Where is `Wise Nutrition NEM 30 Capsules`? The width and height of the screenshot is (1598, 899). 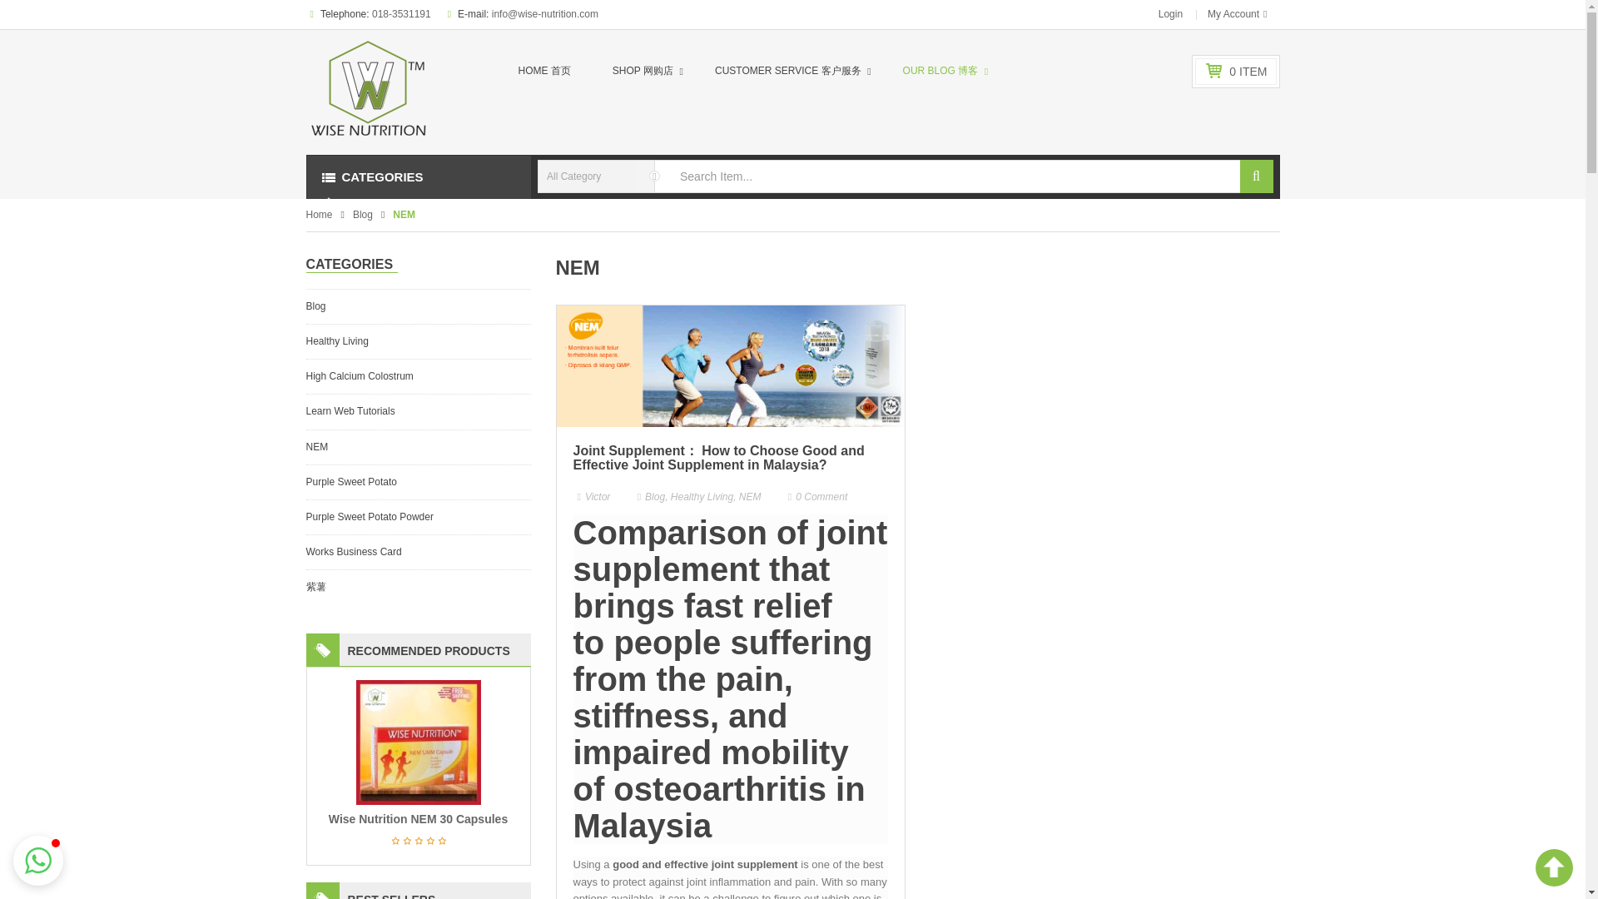
Wise Nutrition NEM 30 Capsules is located at coordinates (418, 819).